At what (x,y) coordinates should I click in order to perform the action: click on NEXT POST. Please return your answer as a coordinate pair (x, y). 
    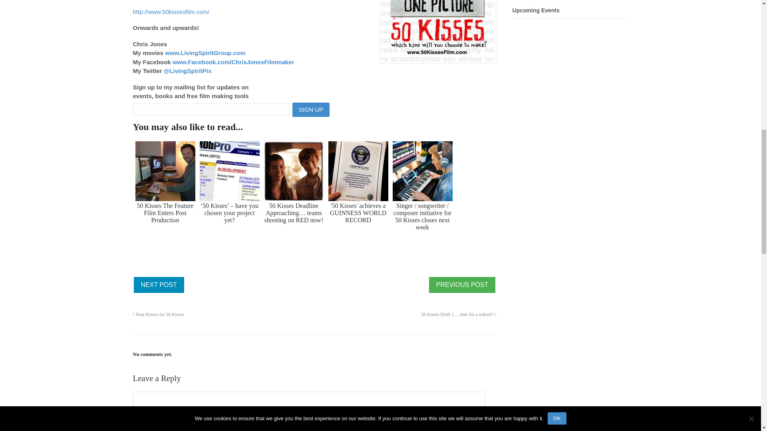
    Looking at the image, I should click on (159, 285).